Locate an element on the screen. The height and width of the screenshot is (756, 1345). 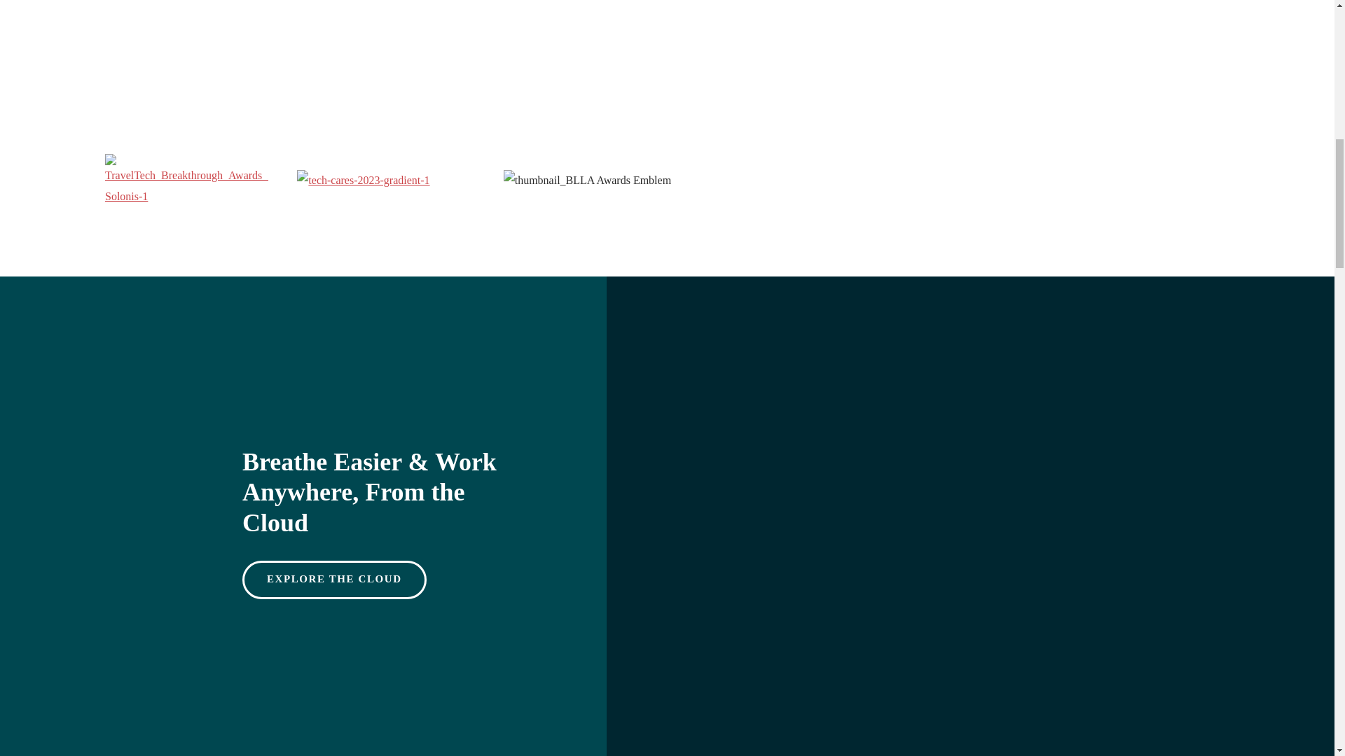
EXPLORE THE CLOUD is located at coordinates (333, 580).